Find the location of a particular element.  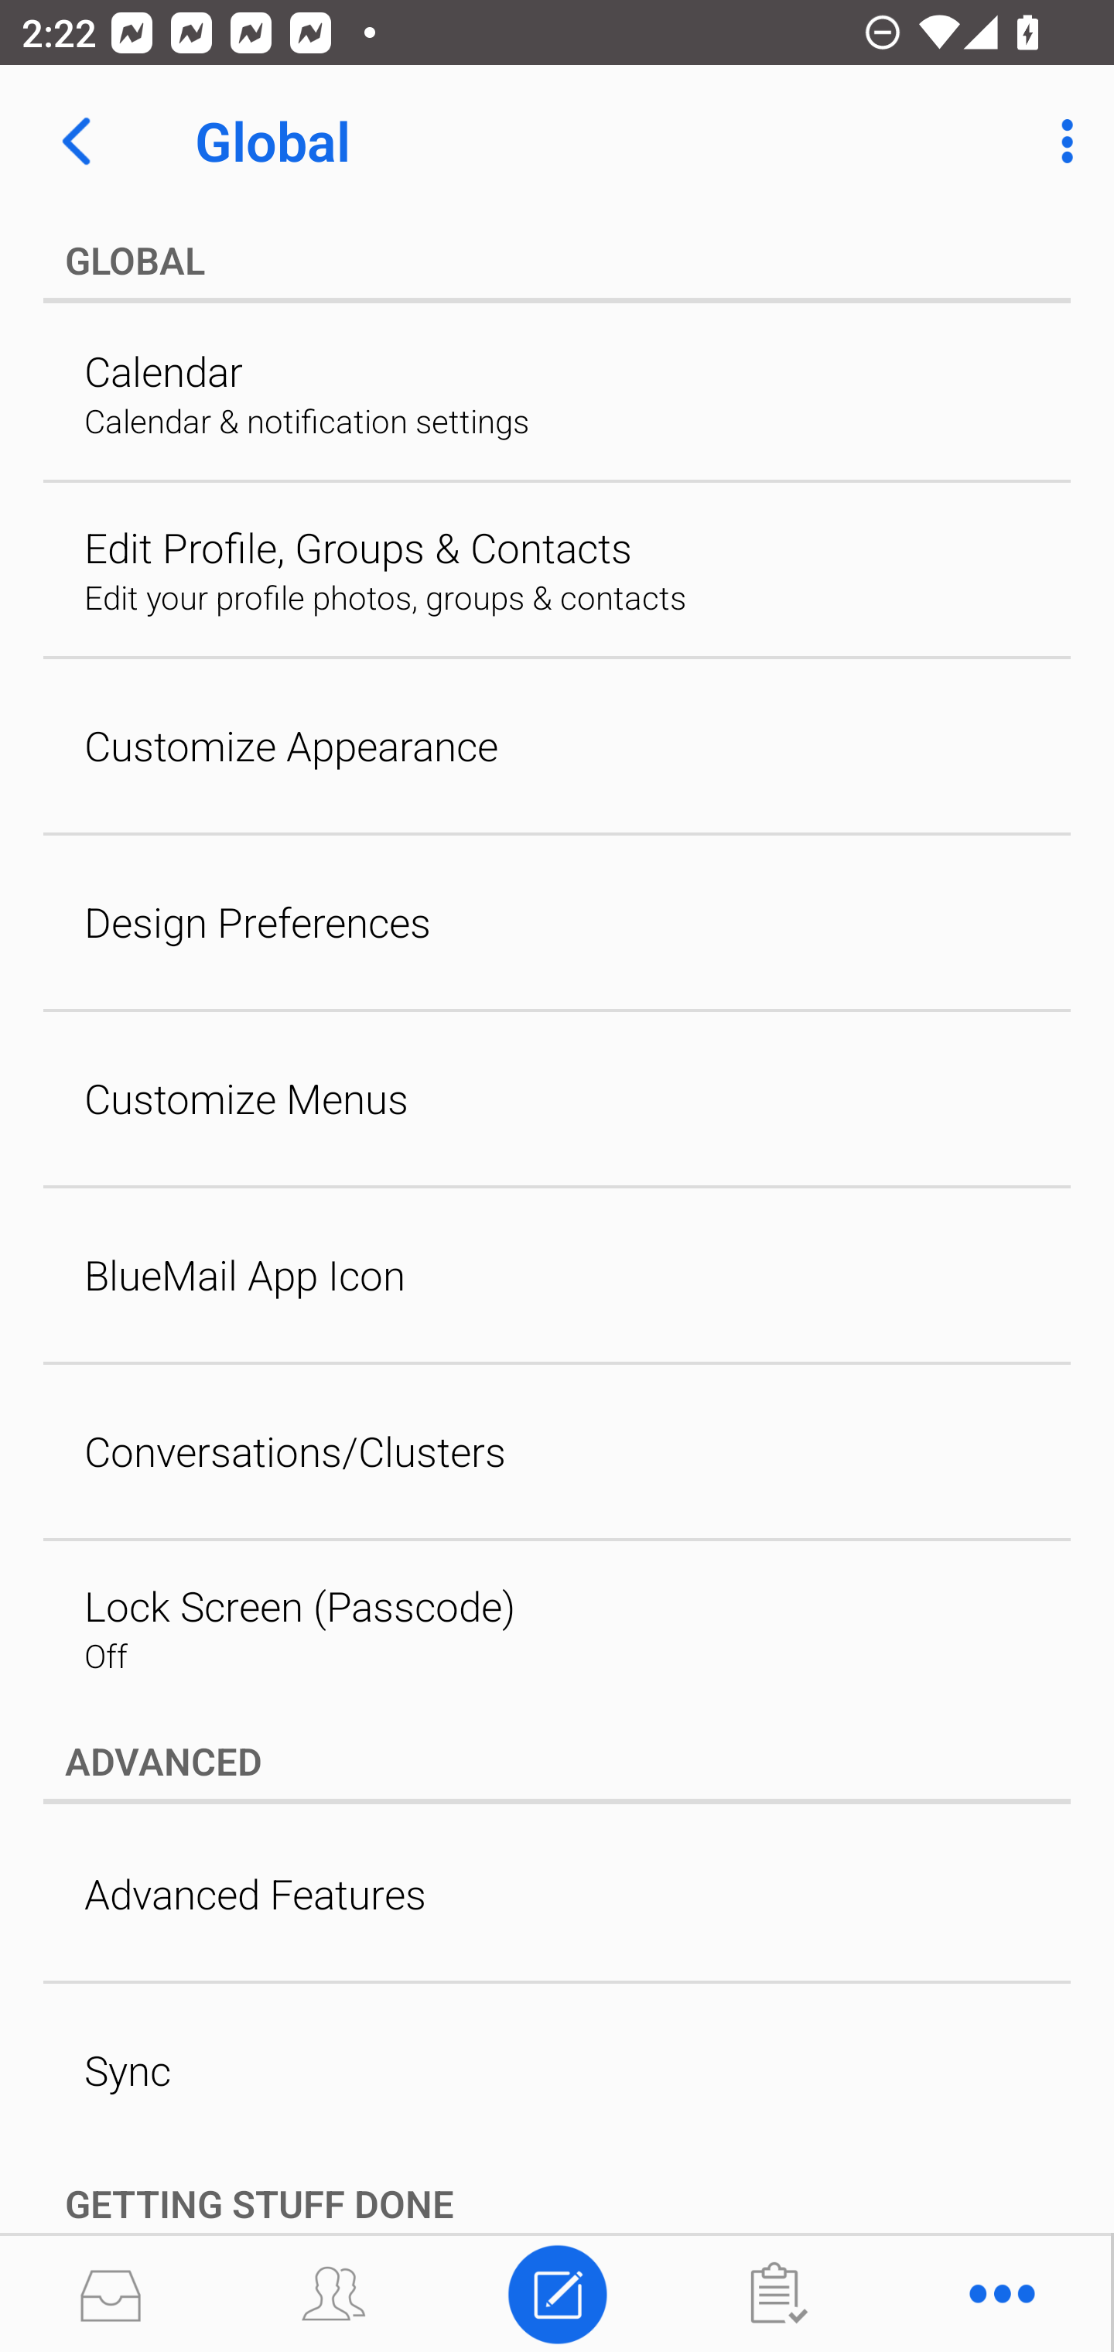

More Options is located at coordinates (1060, 141).